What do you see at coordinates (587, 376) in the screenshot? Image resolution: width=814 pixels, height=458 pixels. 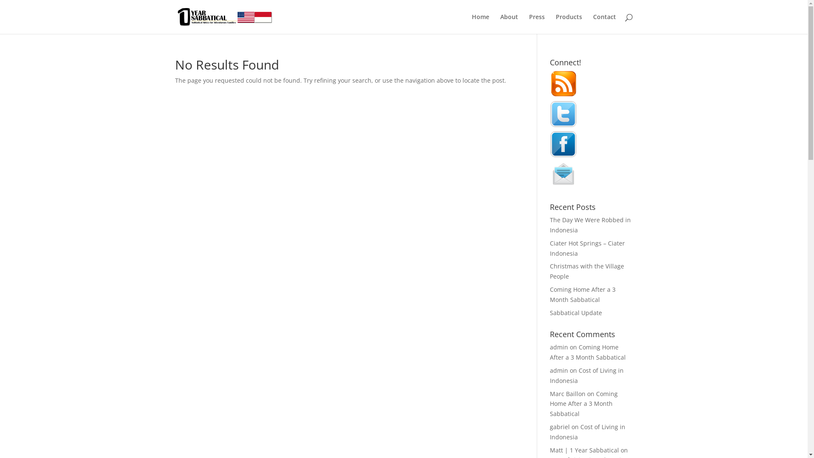 I see `Cost of Living in Indonesia` at bounding box center [587, 376].